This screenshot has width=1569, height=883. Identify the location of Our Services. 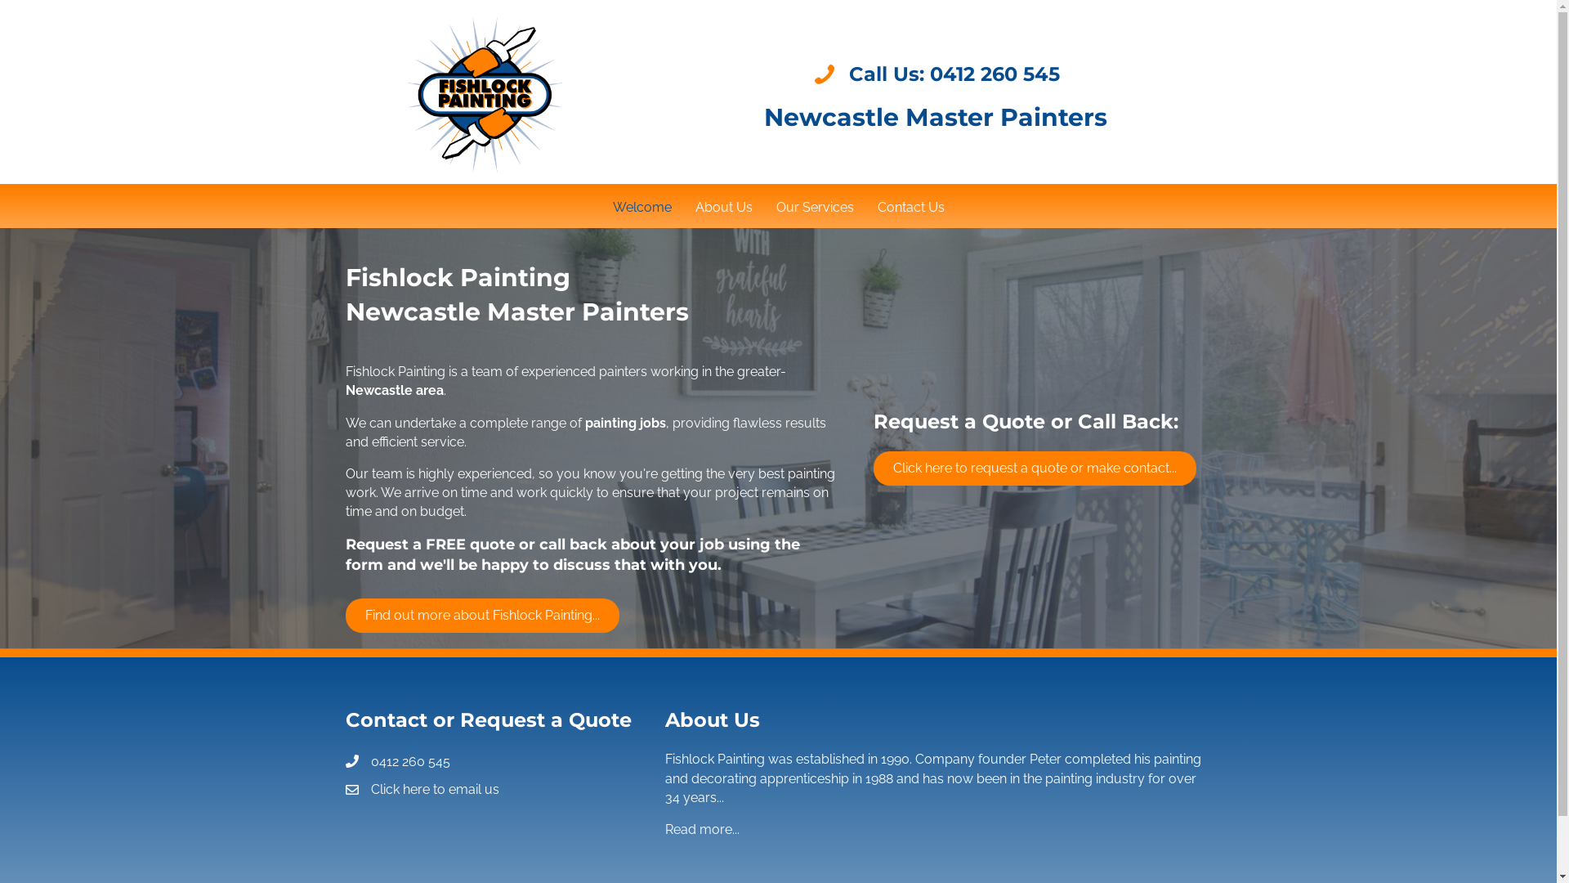
(816, 208).